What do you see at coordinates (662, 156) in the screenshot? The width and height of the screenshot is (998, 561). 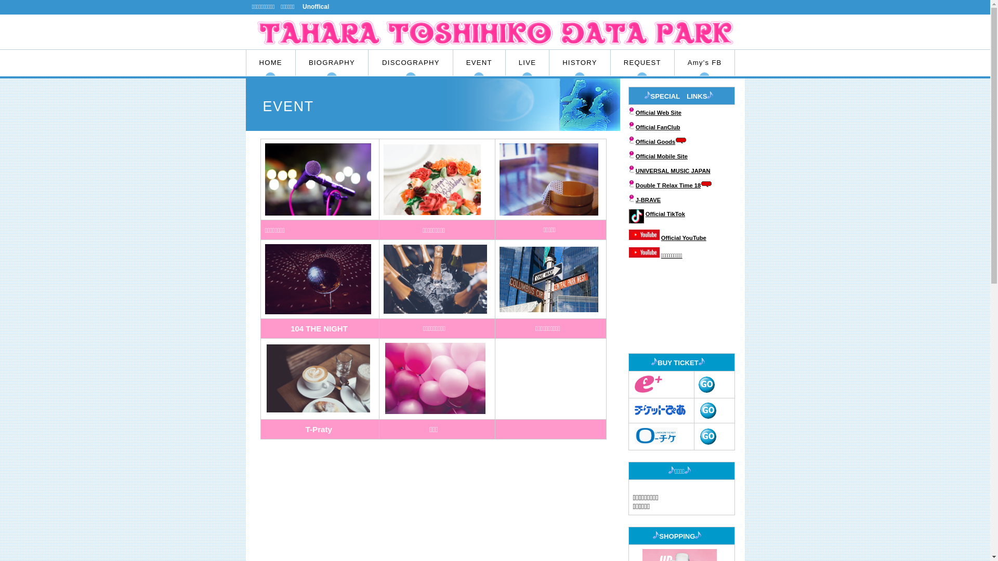 I see `Official Mobile Site` at bounding box center [662, 156].